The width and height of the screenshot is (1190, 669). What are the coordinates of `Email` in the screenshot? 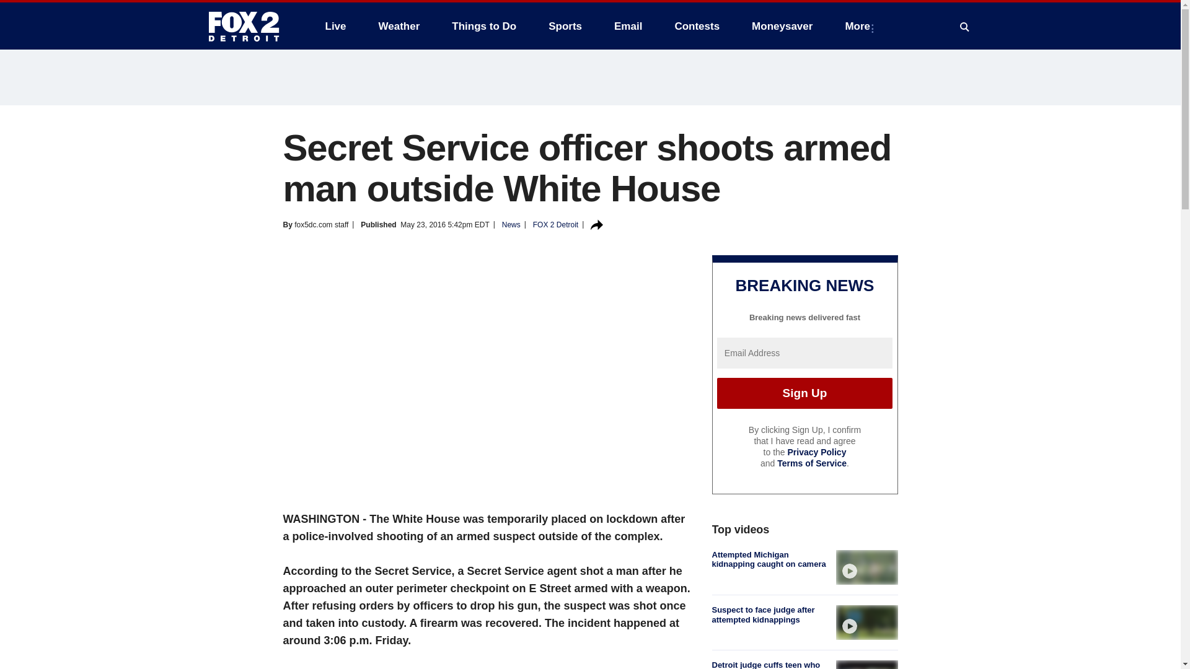 It's located at (628, 26).